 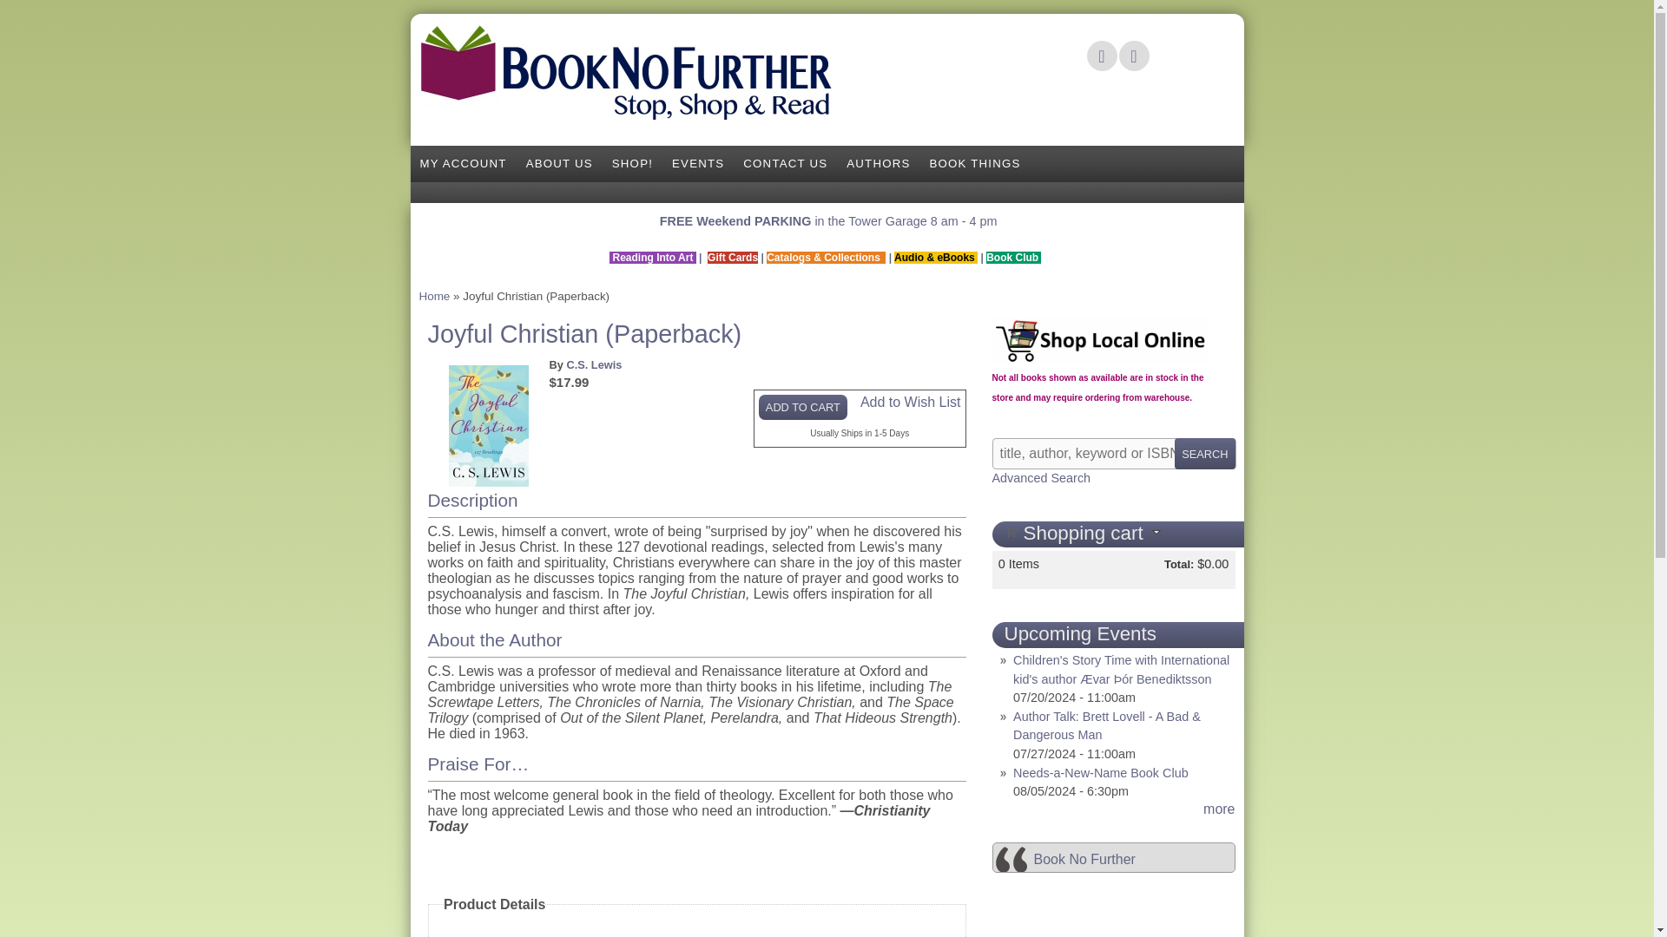 I want to click on MY ACCOUNT, so click(x=462, y=163).